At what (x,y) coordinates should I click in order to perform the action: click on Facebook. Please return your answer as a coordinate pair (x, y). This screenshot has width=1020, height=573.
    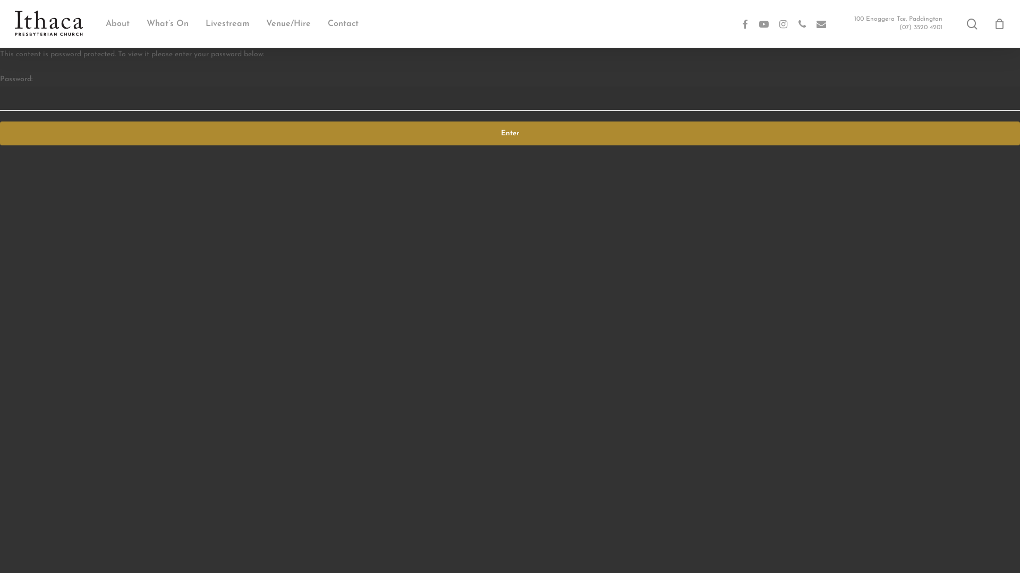
    Looking at the image, I should click on (745, 24).